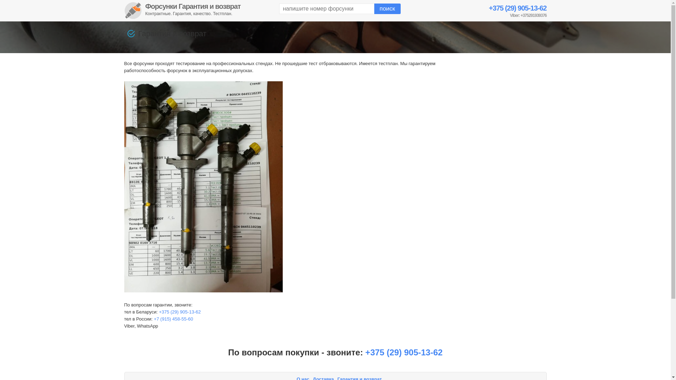  What do you see at coordinates (404, 353) in the screenshot?
I see `+375 (29) 905-13-62` at bounding box center [404, 353].